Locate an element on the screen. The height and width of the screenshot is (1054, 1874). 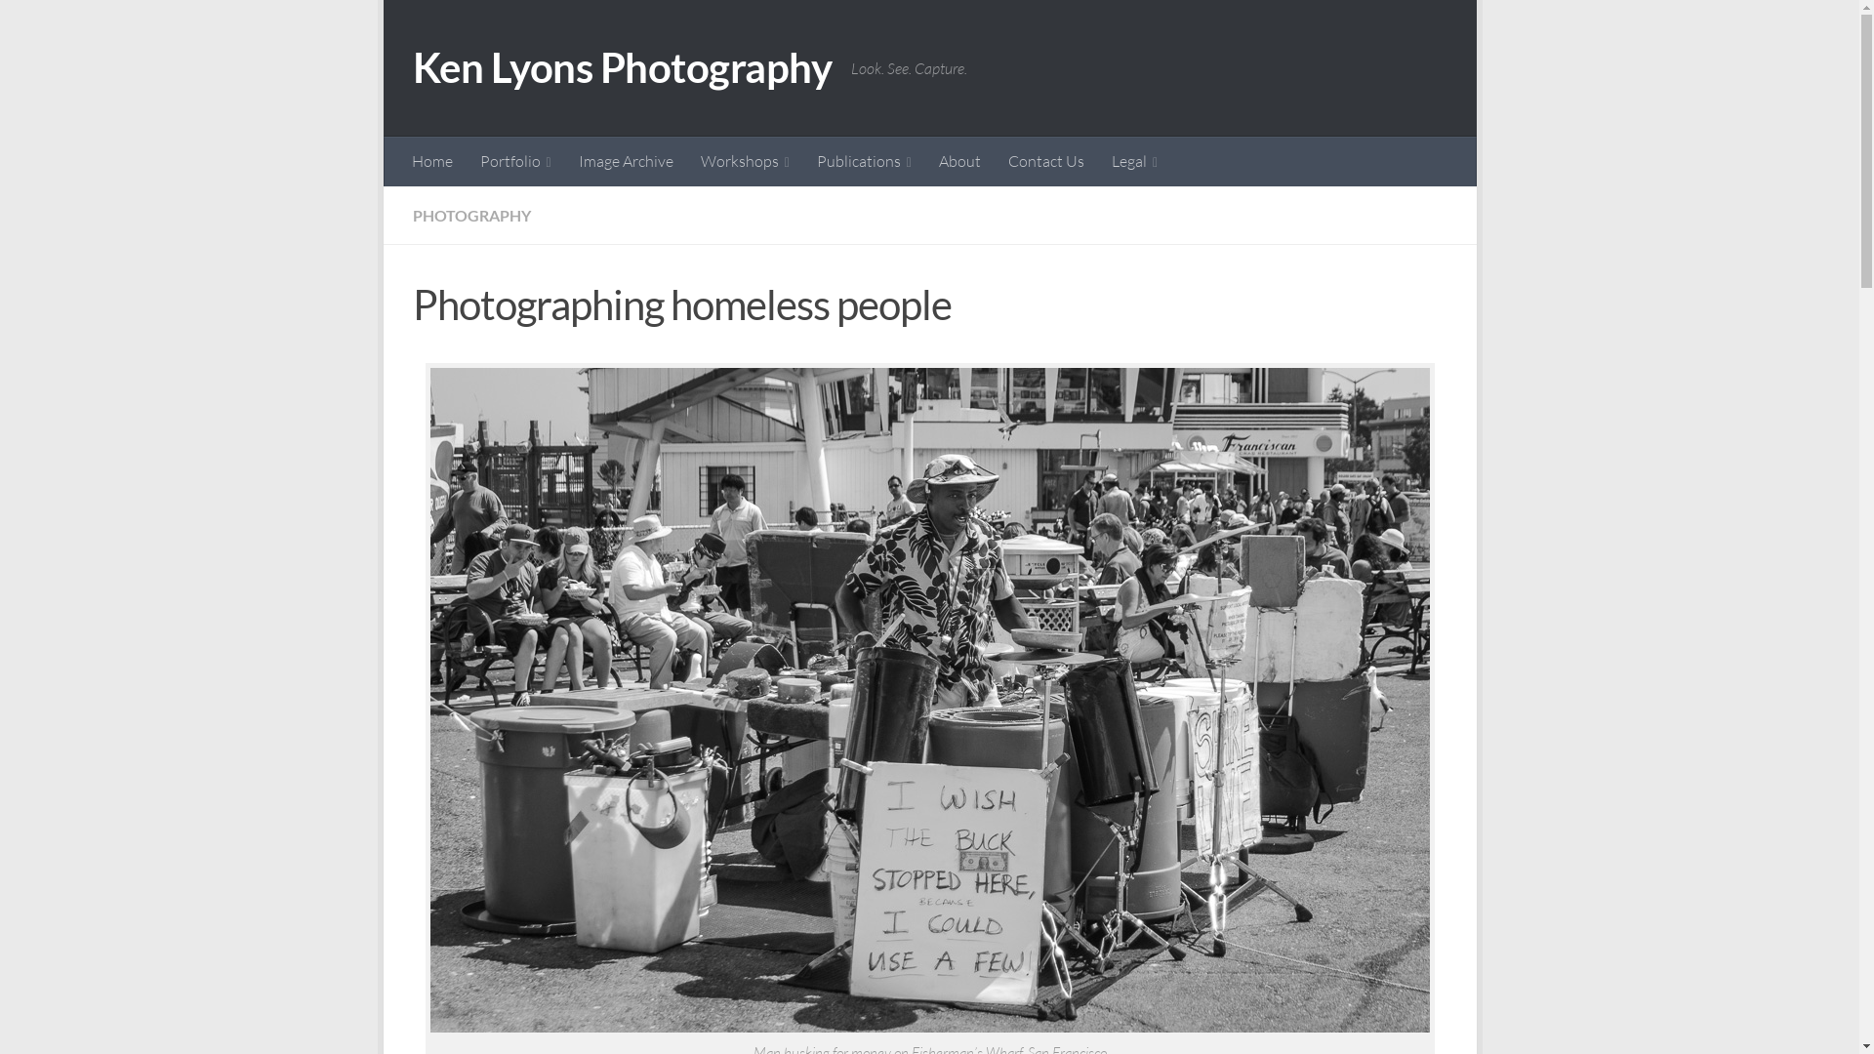
Legal is located at coordinates (1134, 162).